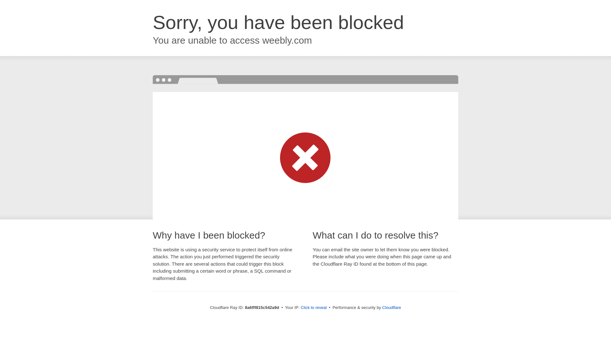  What do you see at coordinates (314, 308) in the screenshot?
I see `Click to reveal` at bounding box center [314, 308].